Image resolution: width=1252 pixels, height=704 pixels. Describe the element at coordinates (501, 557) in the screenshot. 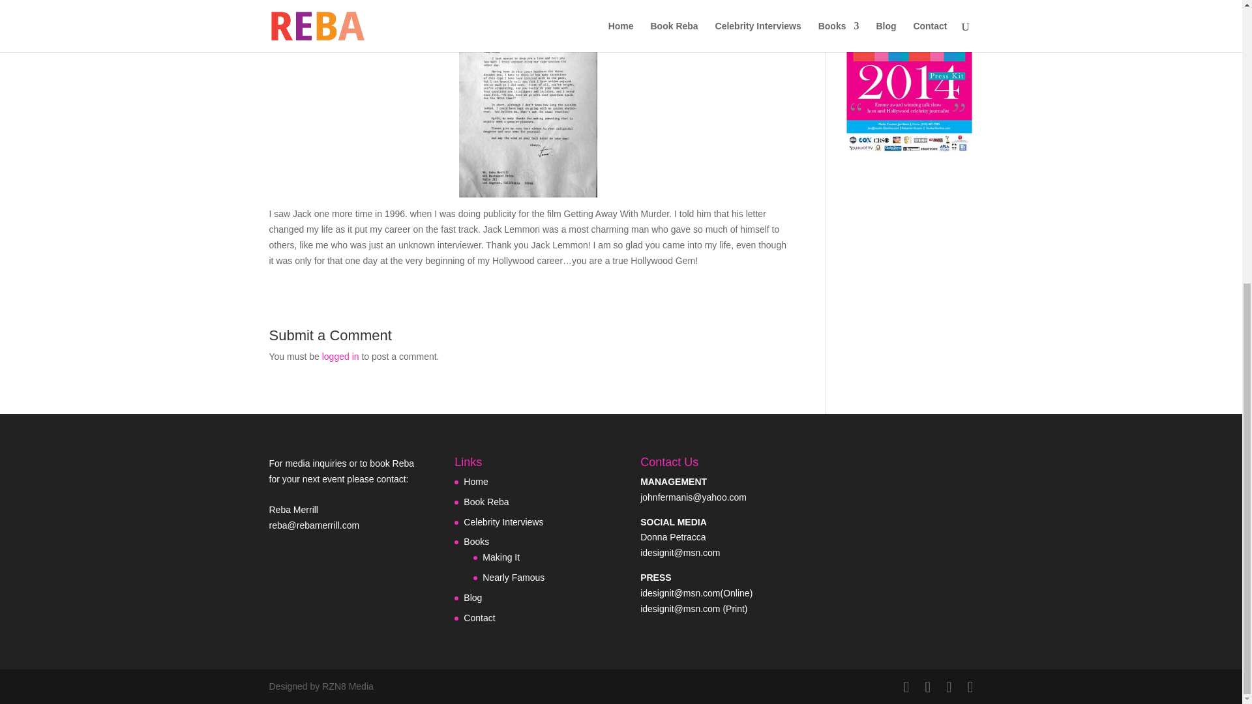

I see `Making It` at that location.